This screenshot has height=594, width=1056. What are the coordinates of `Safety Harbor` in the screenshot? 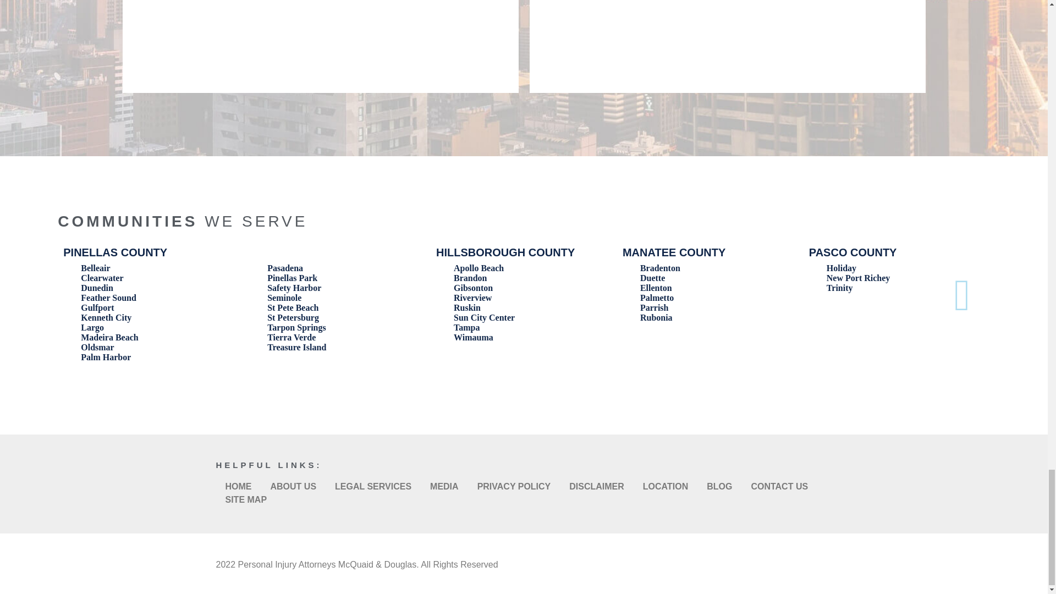 It's located at (294, 288).